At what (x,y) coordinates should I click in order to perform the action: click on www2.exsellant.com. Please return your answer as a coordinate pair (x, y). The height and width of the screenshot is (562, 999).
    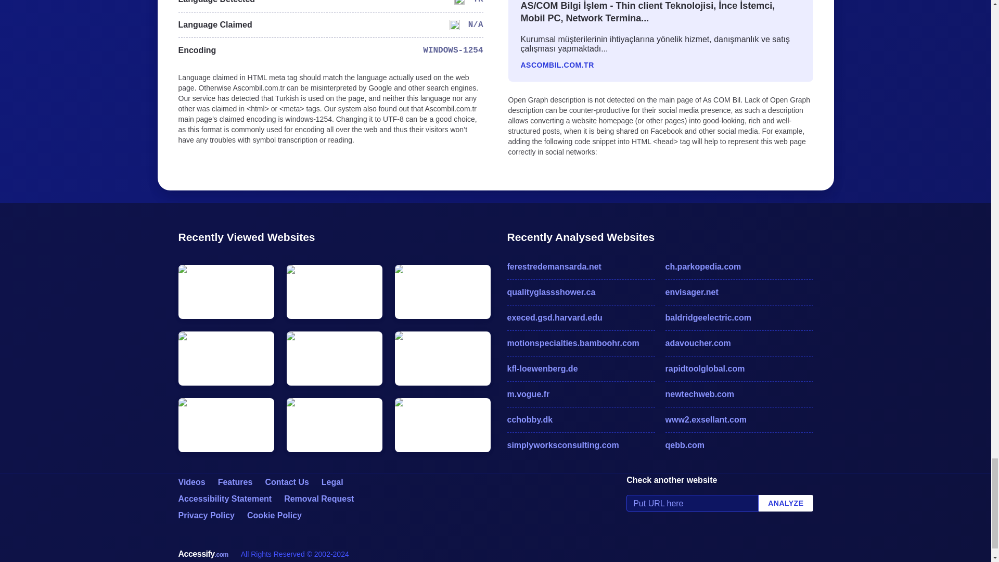
    Looking at the image, I should click on (739, 419).